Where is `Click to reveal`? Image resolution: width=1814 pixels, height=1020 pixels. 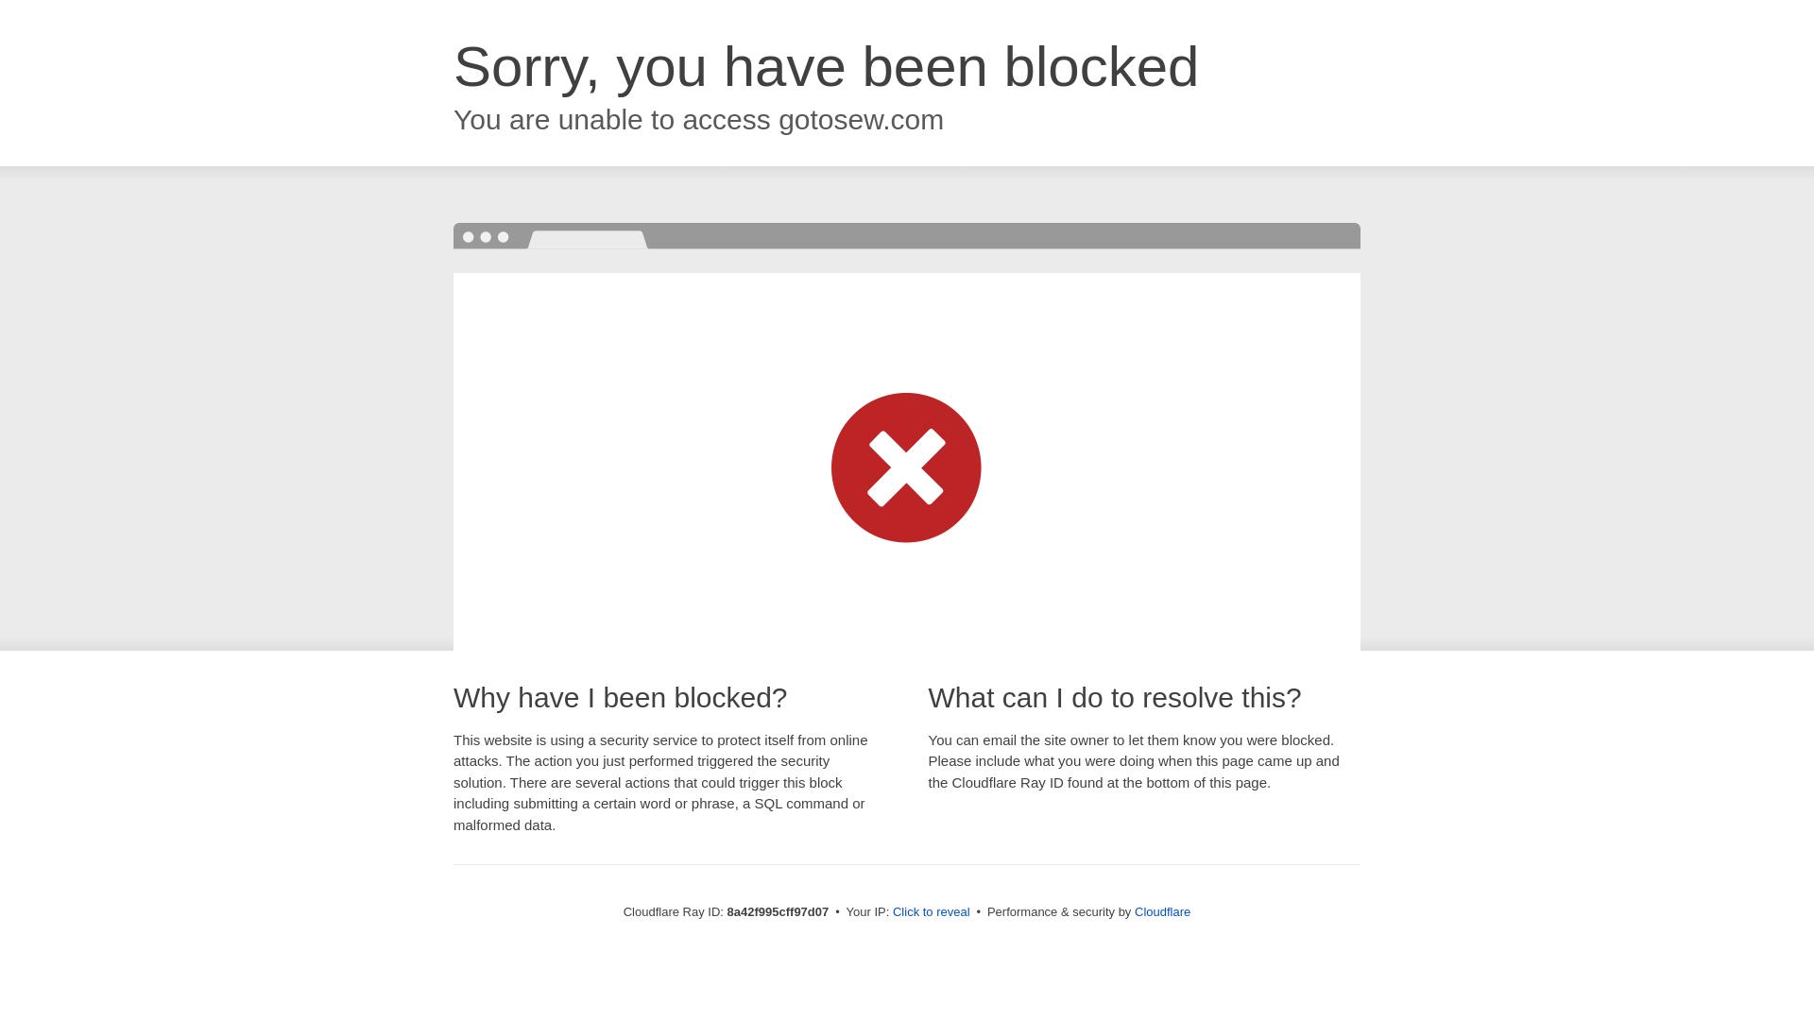 Click to reveal is located at coordinates (932, 912).